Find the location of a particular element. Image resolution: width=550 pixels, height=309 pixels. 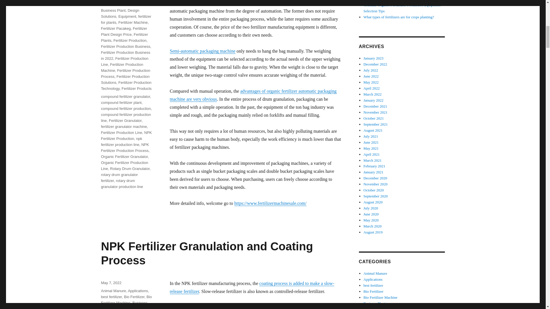

fertilizer granulator machine is located at coordinates (124, 126).